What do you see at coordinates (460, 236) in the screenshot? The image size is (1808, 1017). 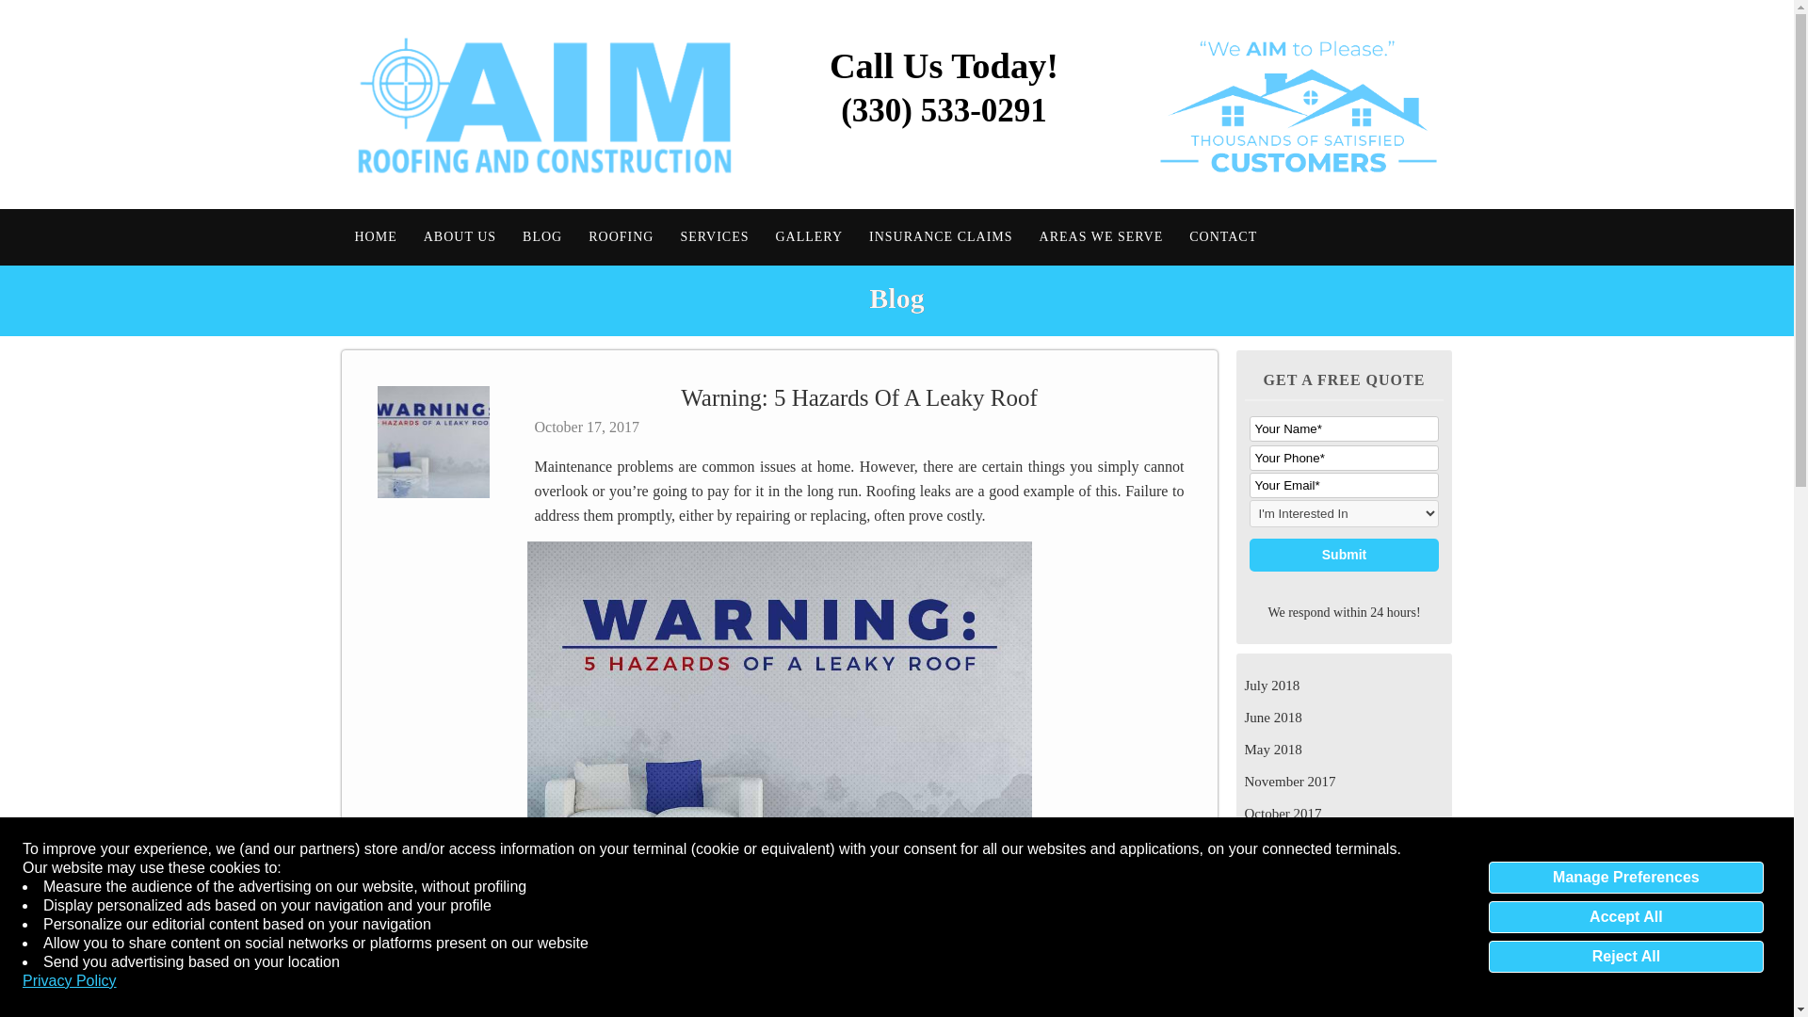 I see `ABOUT US` at bounding box center [460, 236].